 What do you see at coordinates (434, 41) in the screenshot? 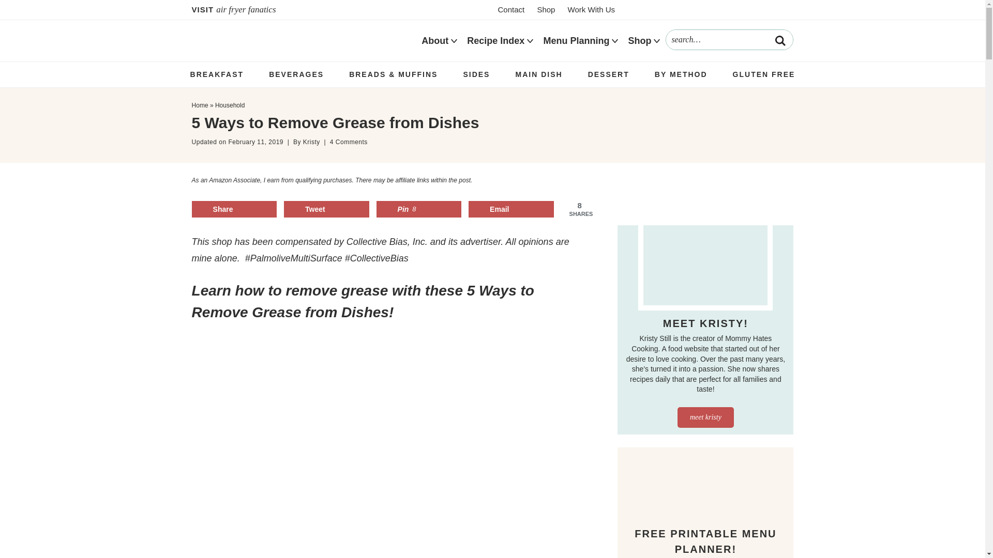
I see `About` at bounding box center [434, 41].